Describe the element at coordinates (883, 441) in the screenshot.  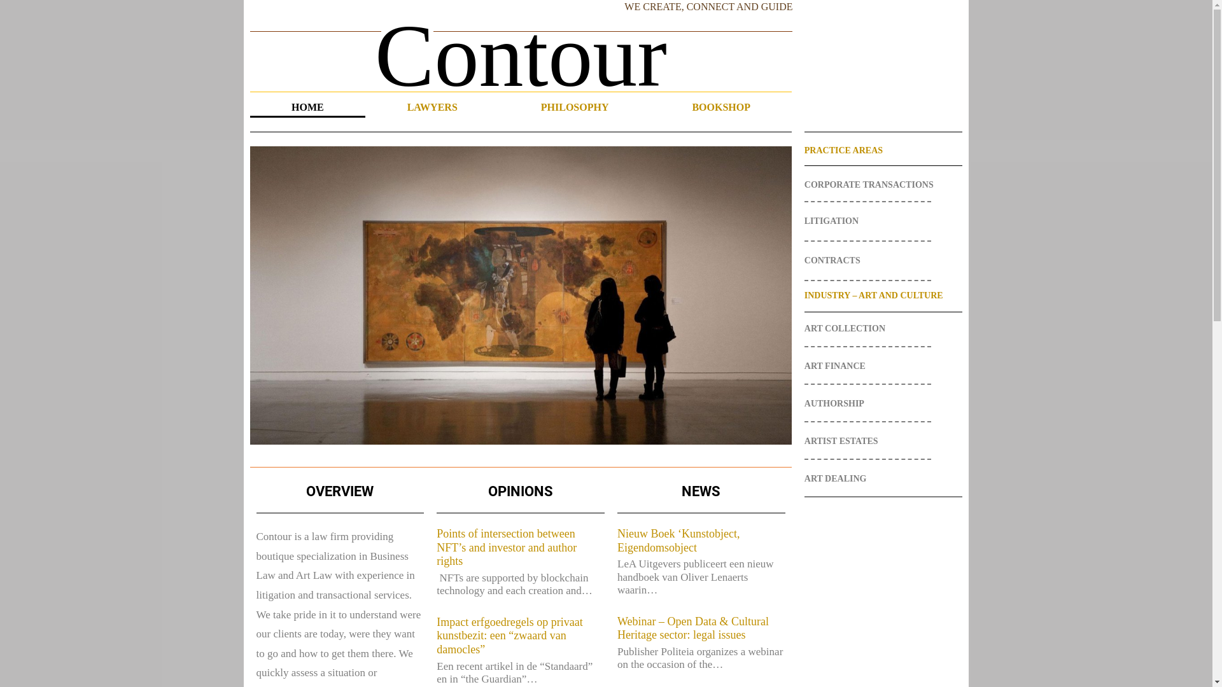
I see `ARTIST ESTATES` at that location.